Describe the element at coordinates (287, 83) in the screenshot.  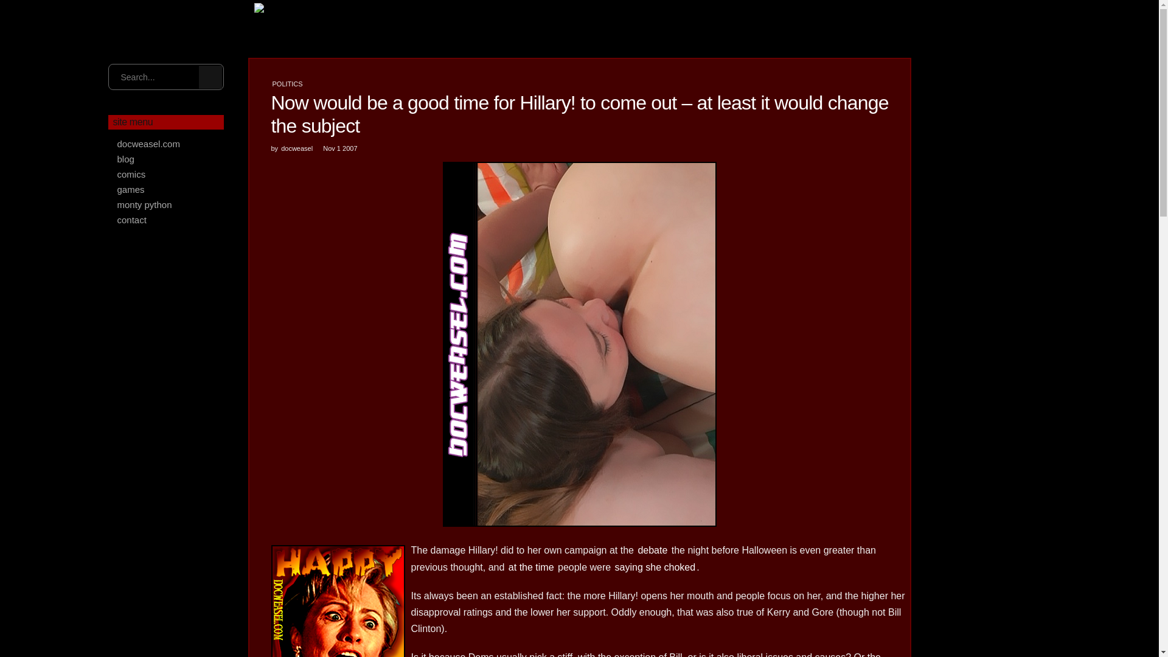
I see `POLITICS` at that location.